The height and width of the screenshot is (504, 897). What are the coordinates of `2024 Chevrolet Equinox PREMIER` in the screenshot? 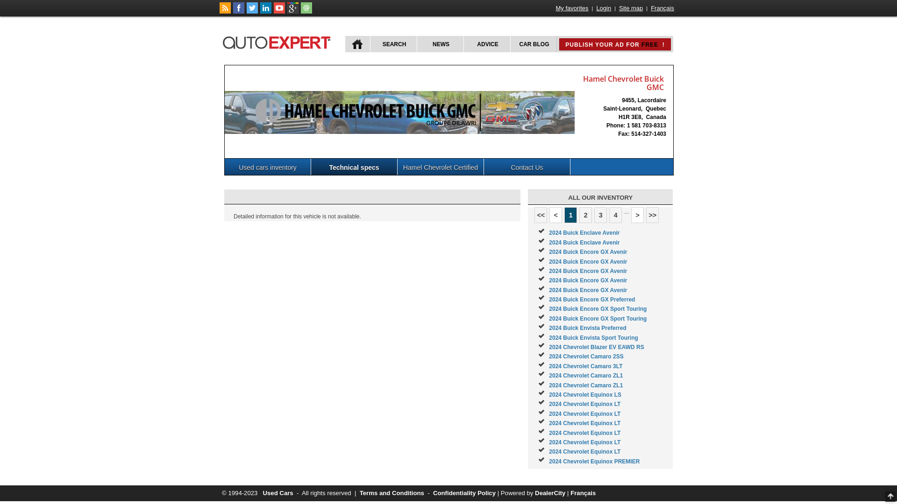 It's located at (594, 462).